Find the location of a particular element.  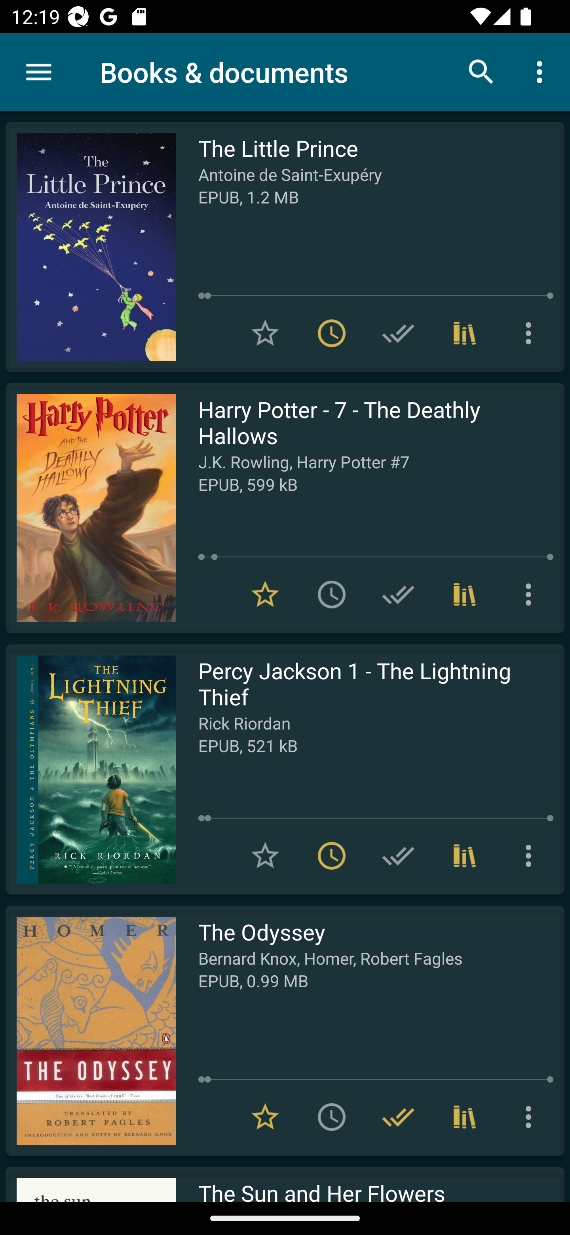

Read Percy Jackson 1 - The Lightning Thief is located at coordinates (91, 769).